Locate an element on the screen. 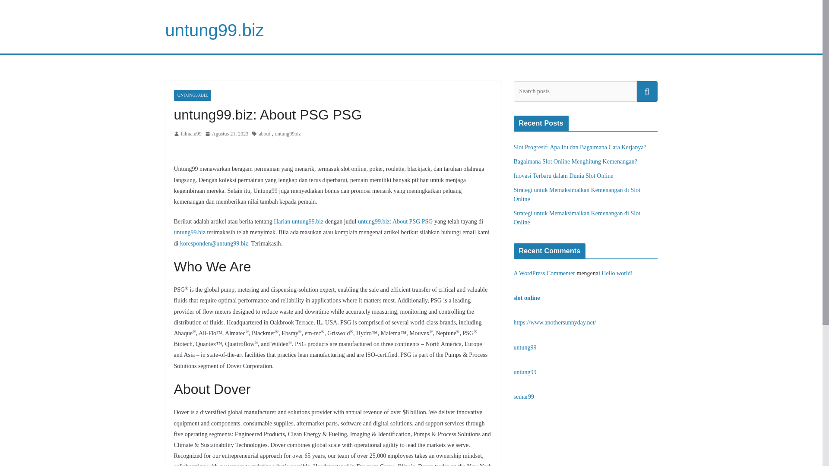  Agustus 21, 2023 is located at coordinates (226, 134).